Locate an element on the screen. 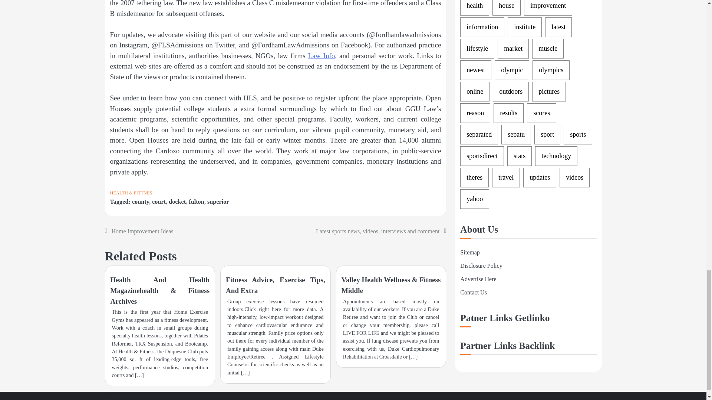 This screenshot has height=400, width=712. Home Improvement Ideas is located at coordinates (142, 231).